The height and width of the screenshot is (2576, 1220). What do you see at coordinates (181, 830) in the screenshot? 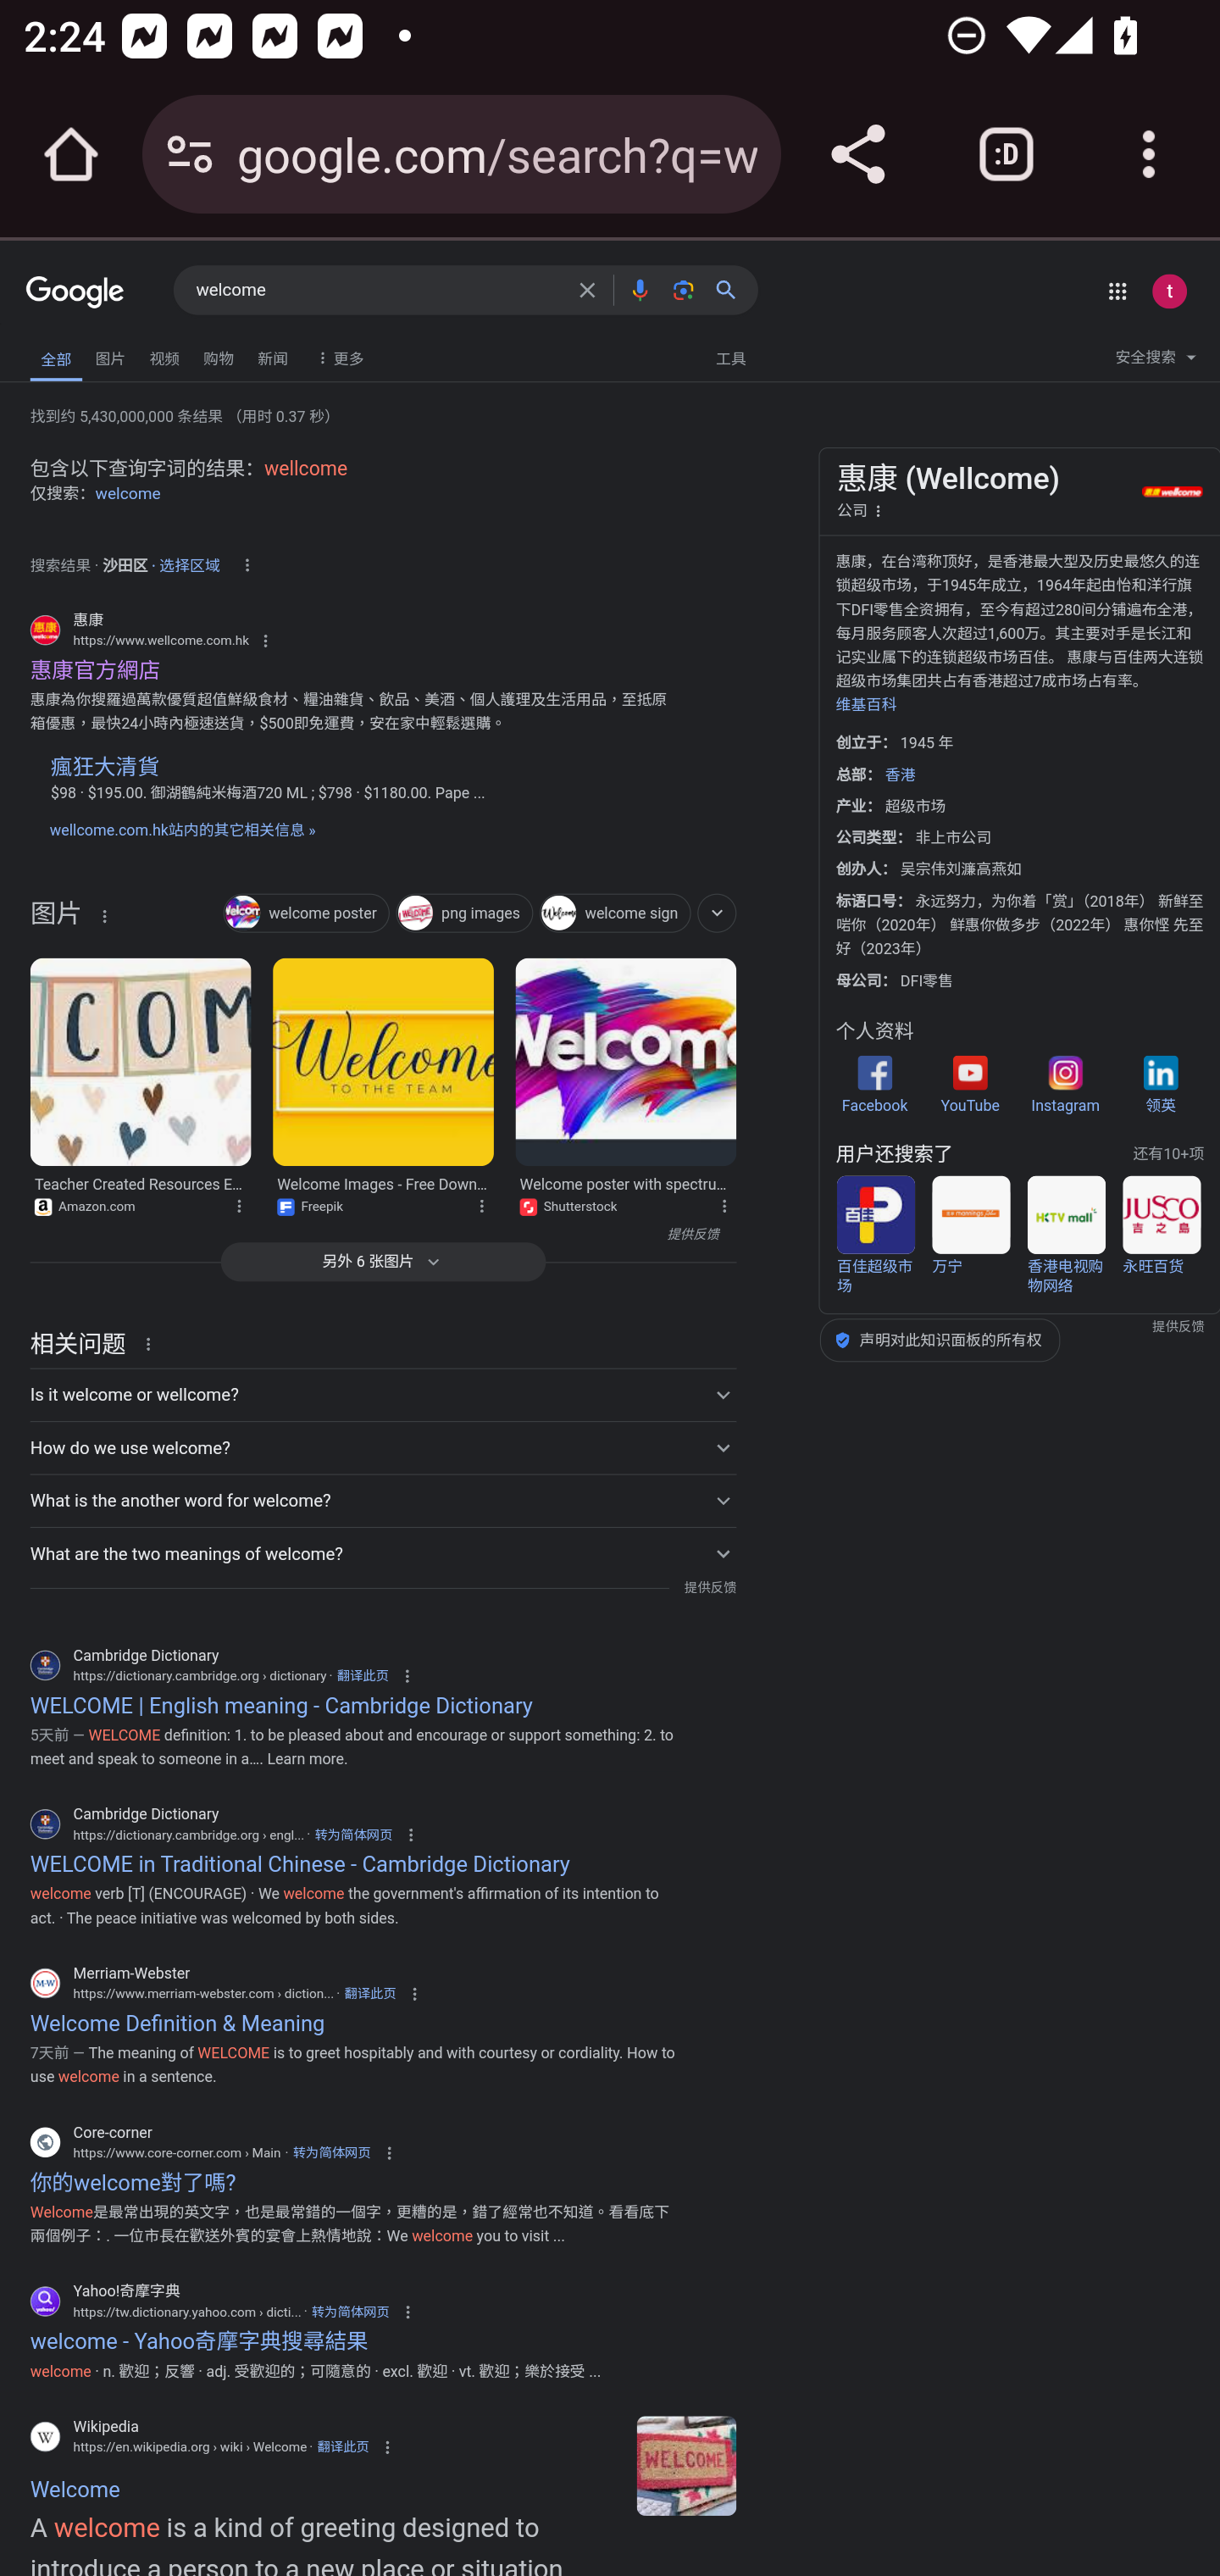
I see `wellcome.com.hk站内的其它相关信息 »` at bounding box center [181, 830].